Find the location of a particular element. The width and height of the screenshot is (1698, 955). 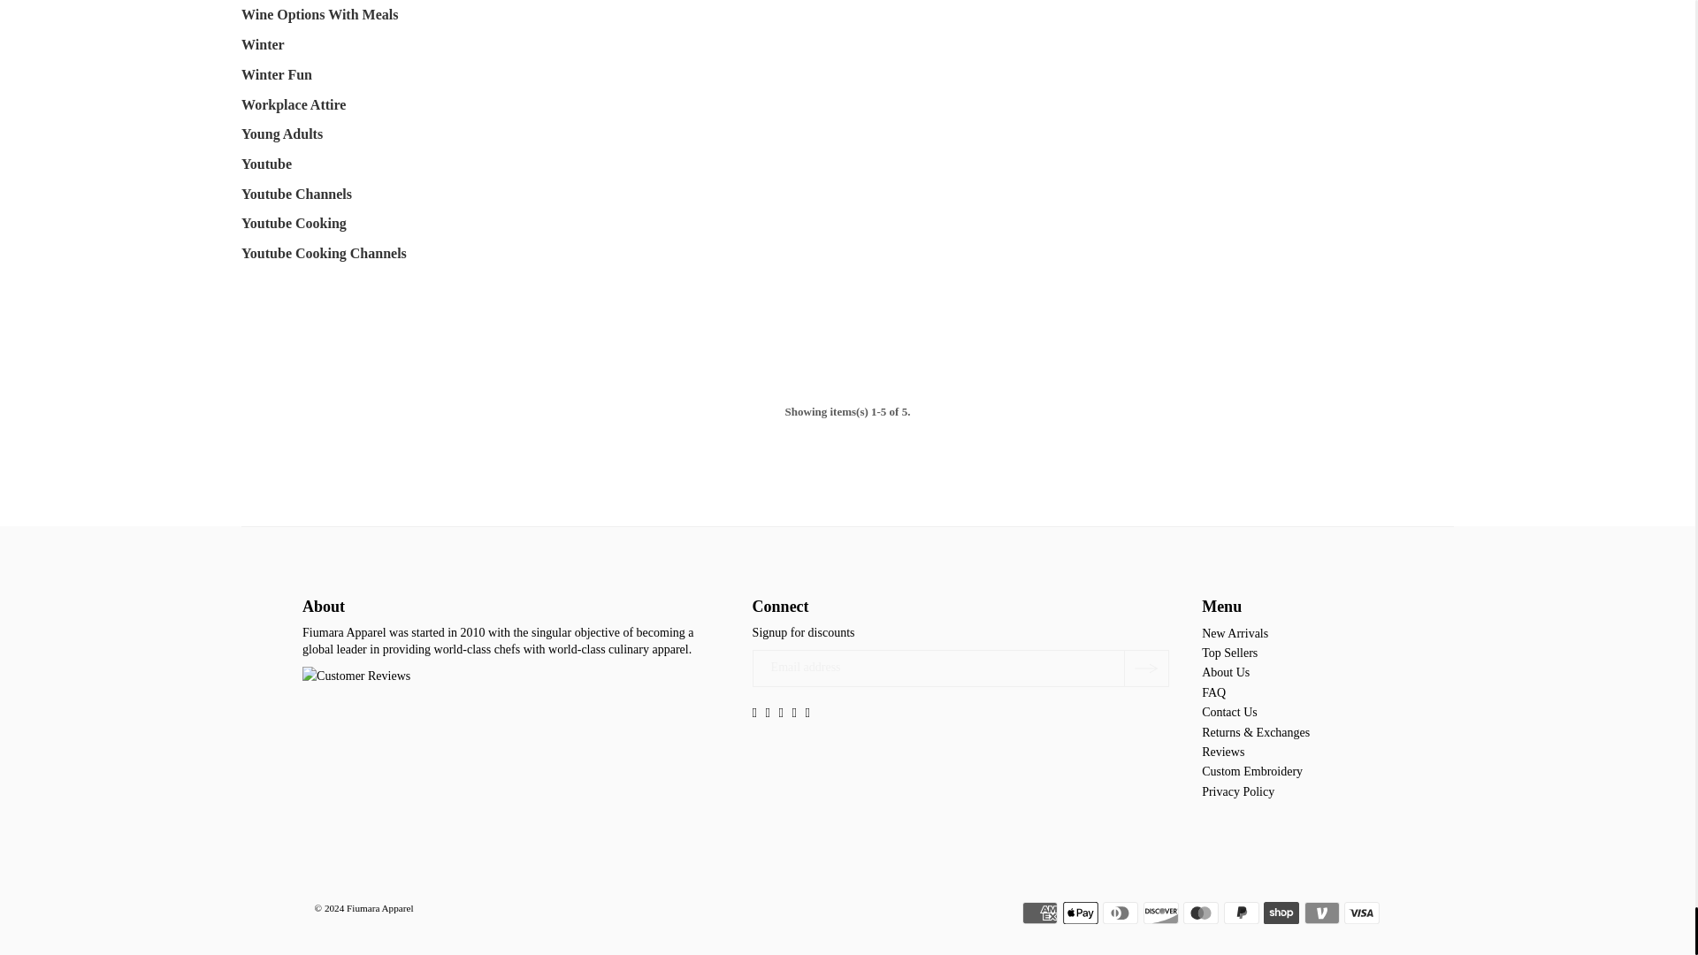

Diners Club is located at coordinates (1120, 913).